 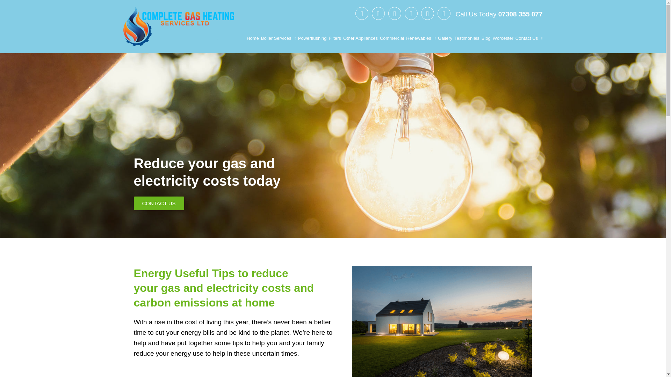 I want to click on Other Appliances, so click(x=360, y=38).